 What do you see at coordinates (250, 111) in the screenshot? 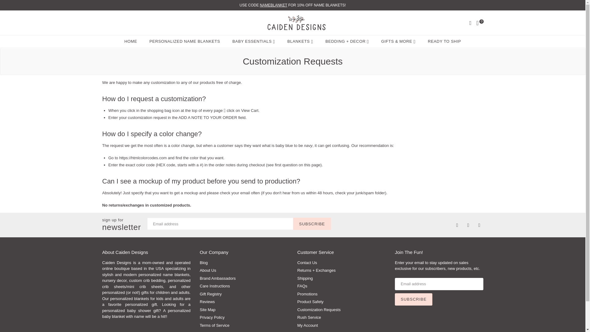
I see `View Cart` at bounding box center [250, 111].